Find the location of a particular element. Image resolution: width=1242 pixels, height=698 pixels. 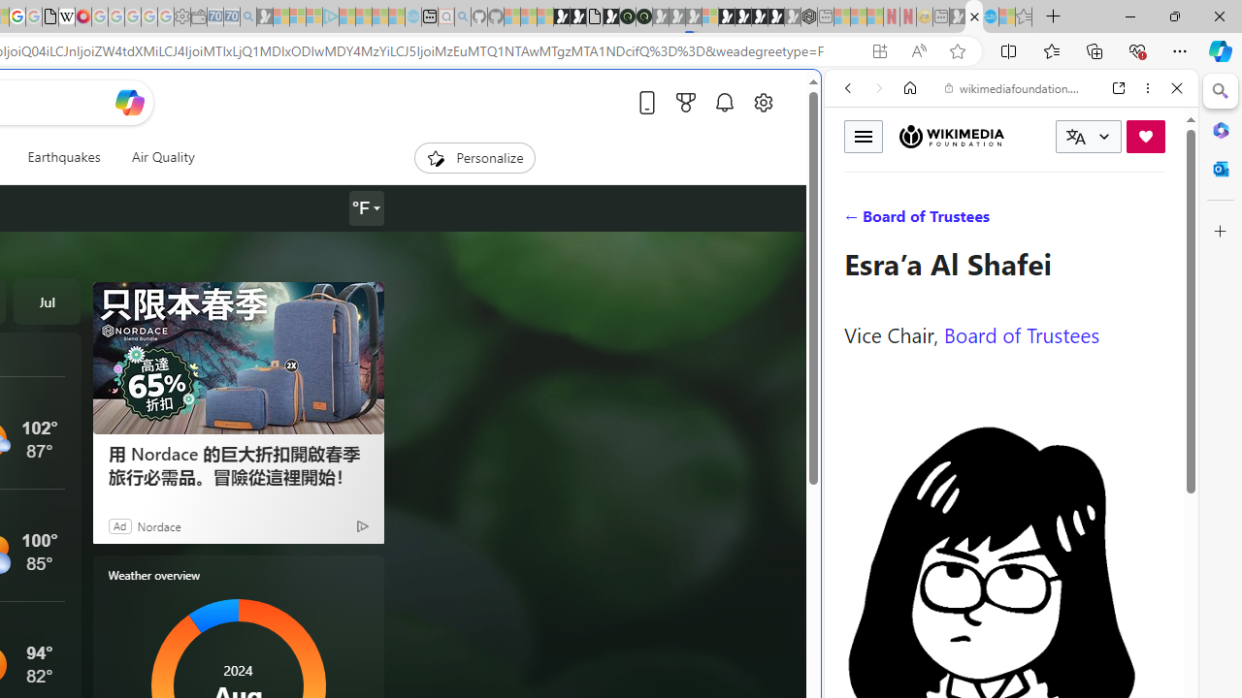

Bing Real Estate - Home sales and rental listings - Sleeping is located at coordinates (248, 17).